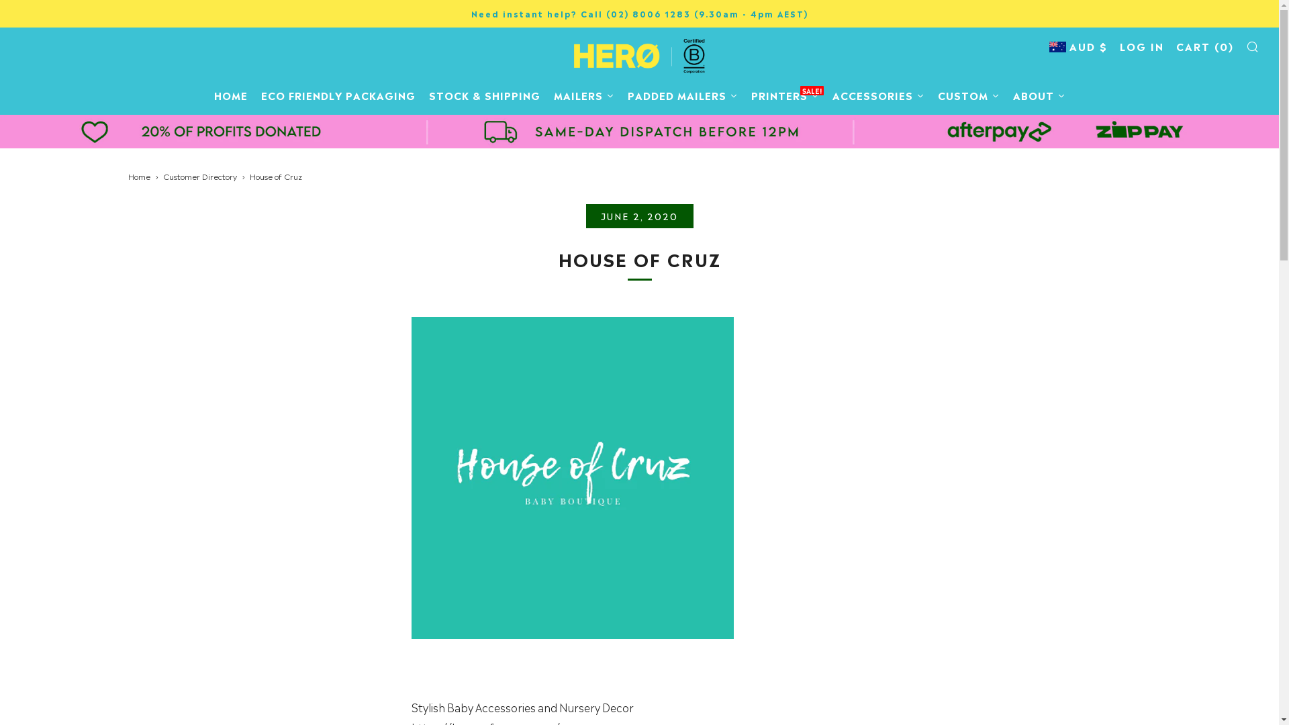 The image size is (1289, 725). What do you see at coordinates (338, 95) in the screenshot?
I see `ECO FRIENDLY PACKAGING` at bounding box center [338, 95].